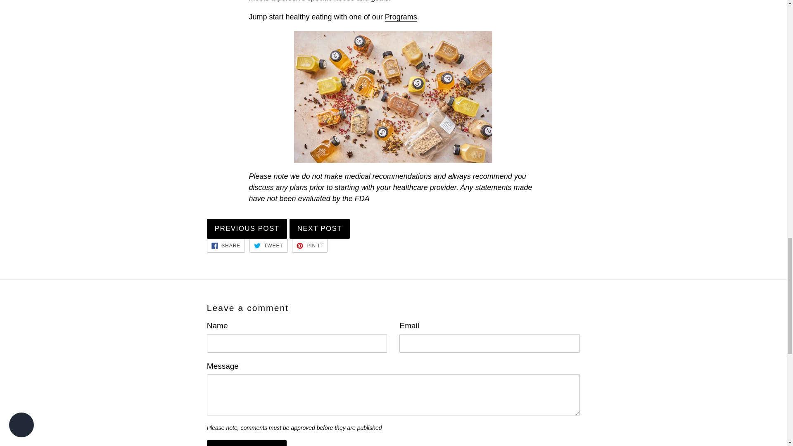 Image resolution: width=793 pixels, height=446 pixels. Describe the element at coordinates (268, 245) in the screenshot. I see `Tweet on Twitter` at that location.